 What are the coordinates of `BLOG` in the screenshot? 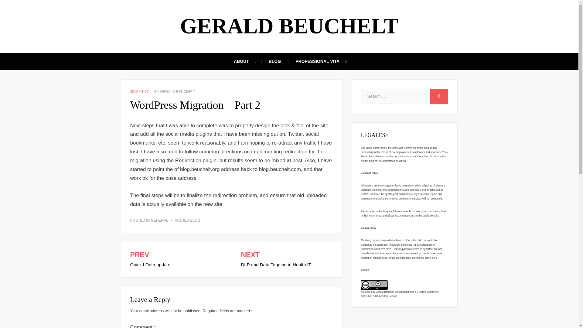 It's located at (439, 96).